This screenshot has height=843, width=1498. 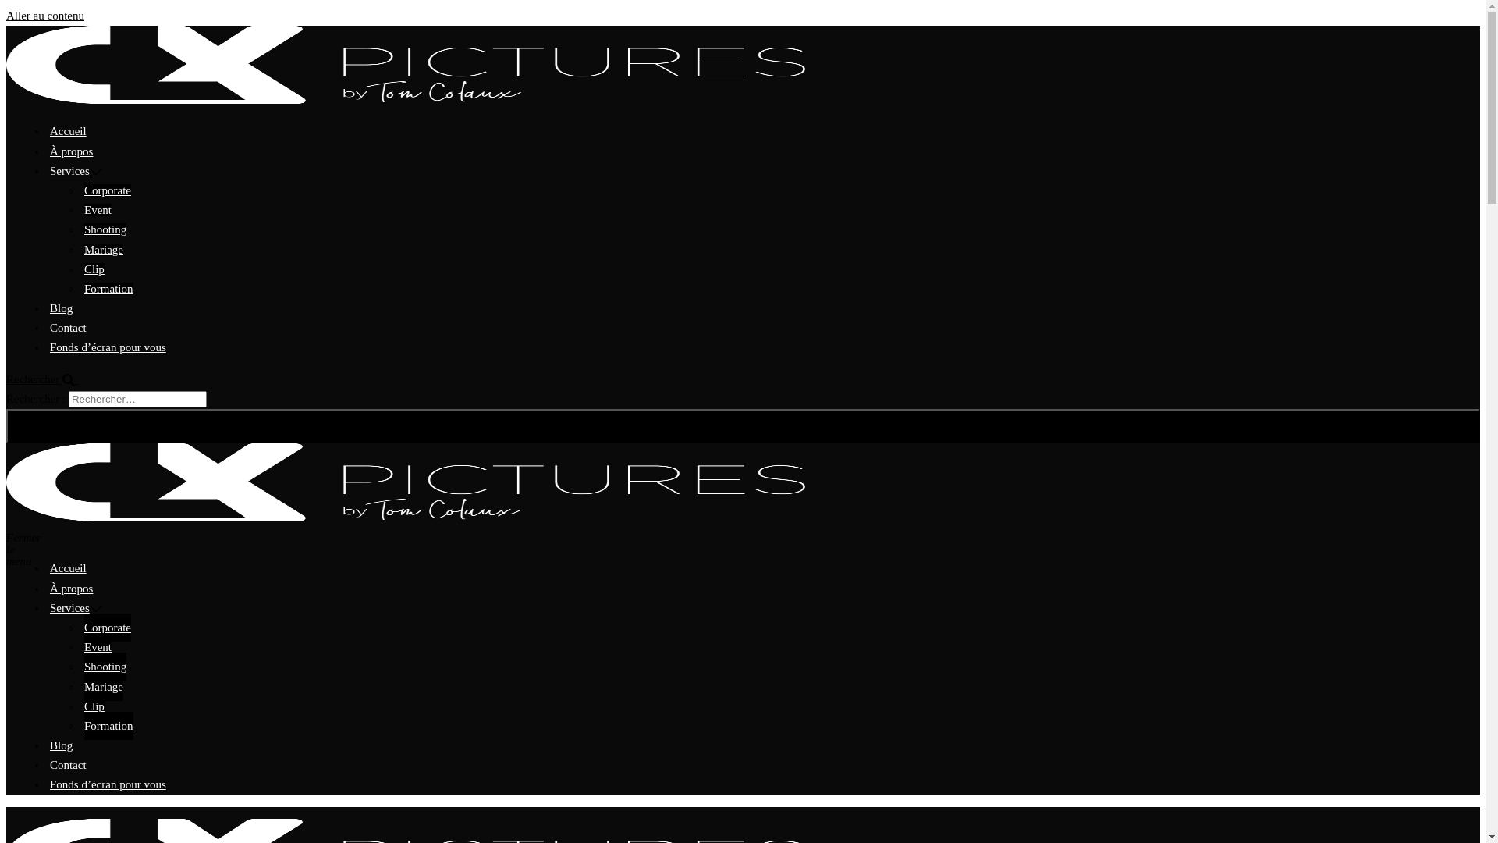 I want to click on Fermer le menu, so click(x=12, y=537).